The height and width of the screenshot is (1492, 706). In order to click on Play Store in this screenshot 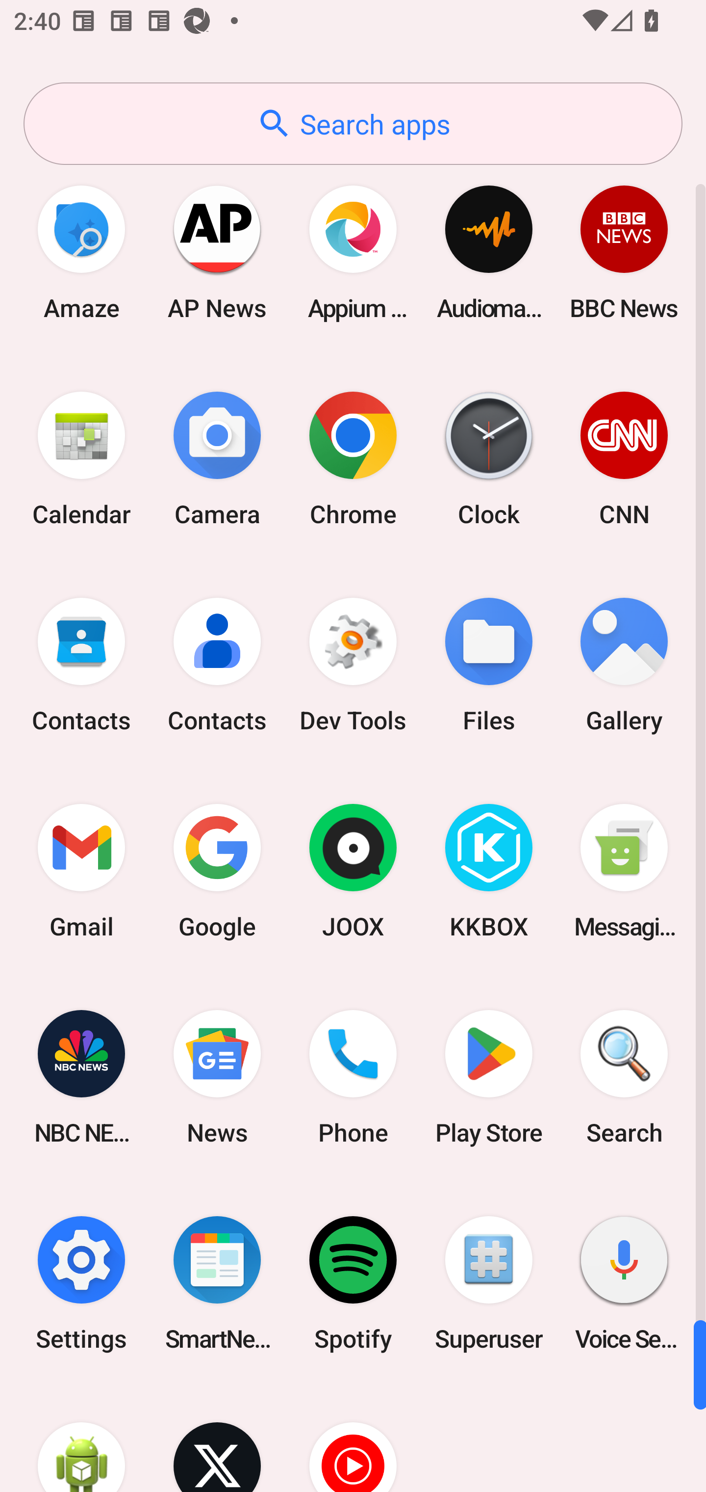, I will do `click(488, 1077)`.